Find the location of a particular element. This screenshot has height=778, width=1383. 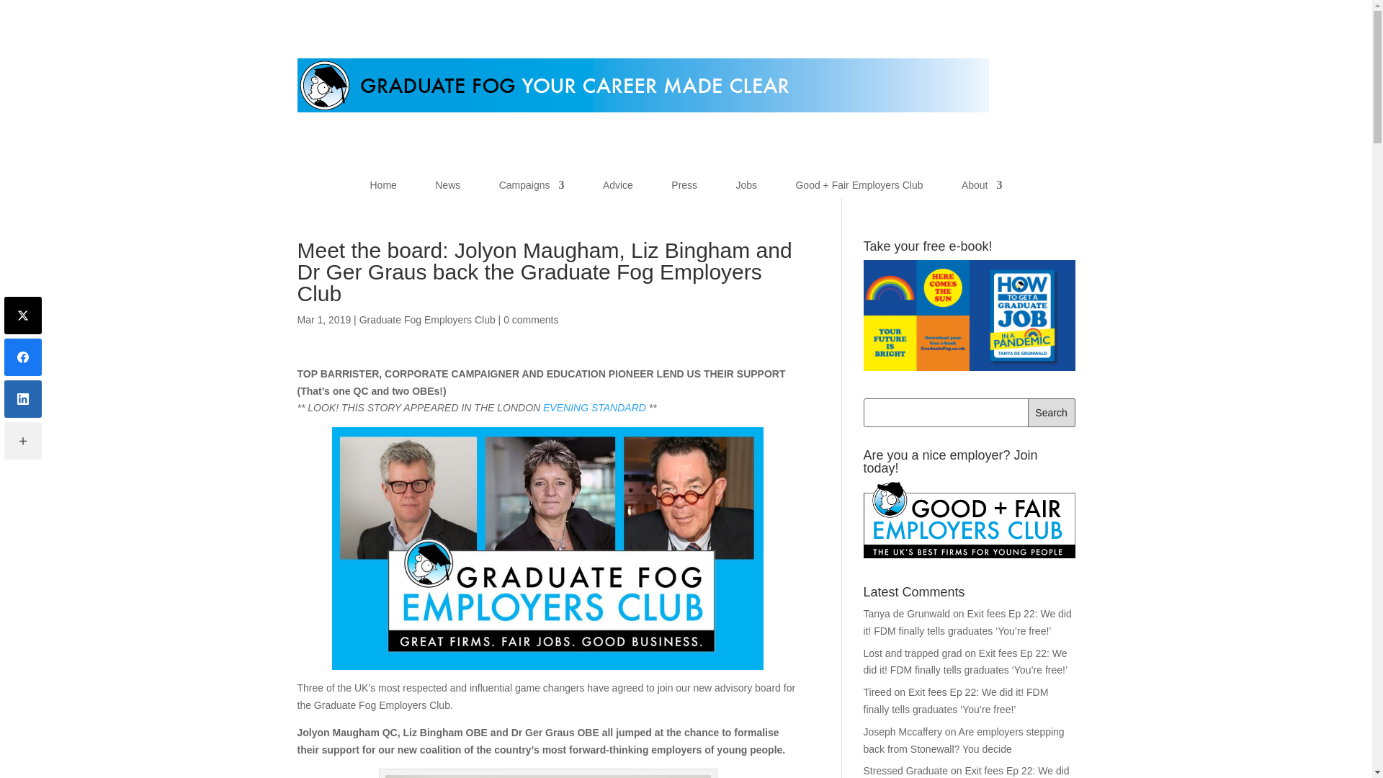

Press is located at coordinates (684, 189).